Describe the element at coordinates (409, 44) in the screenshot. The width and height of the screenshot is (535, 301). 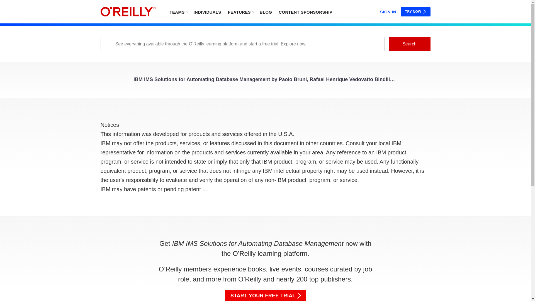
I see `Search` at that location.